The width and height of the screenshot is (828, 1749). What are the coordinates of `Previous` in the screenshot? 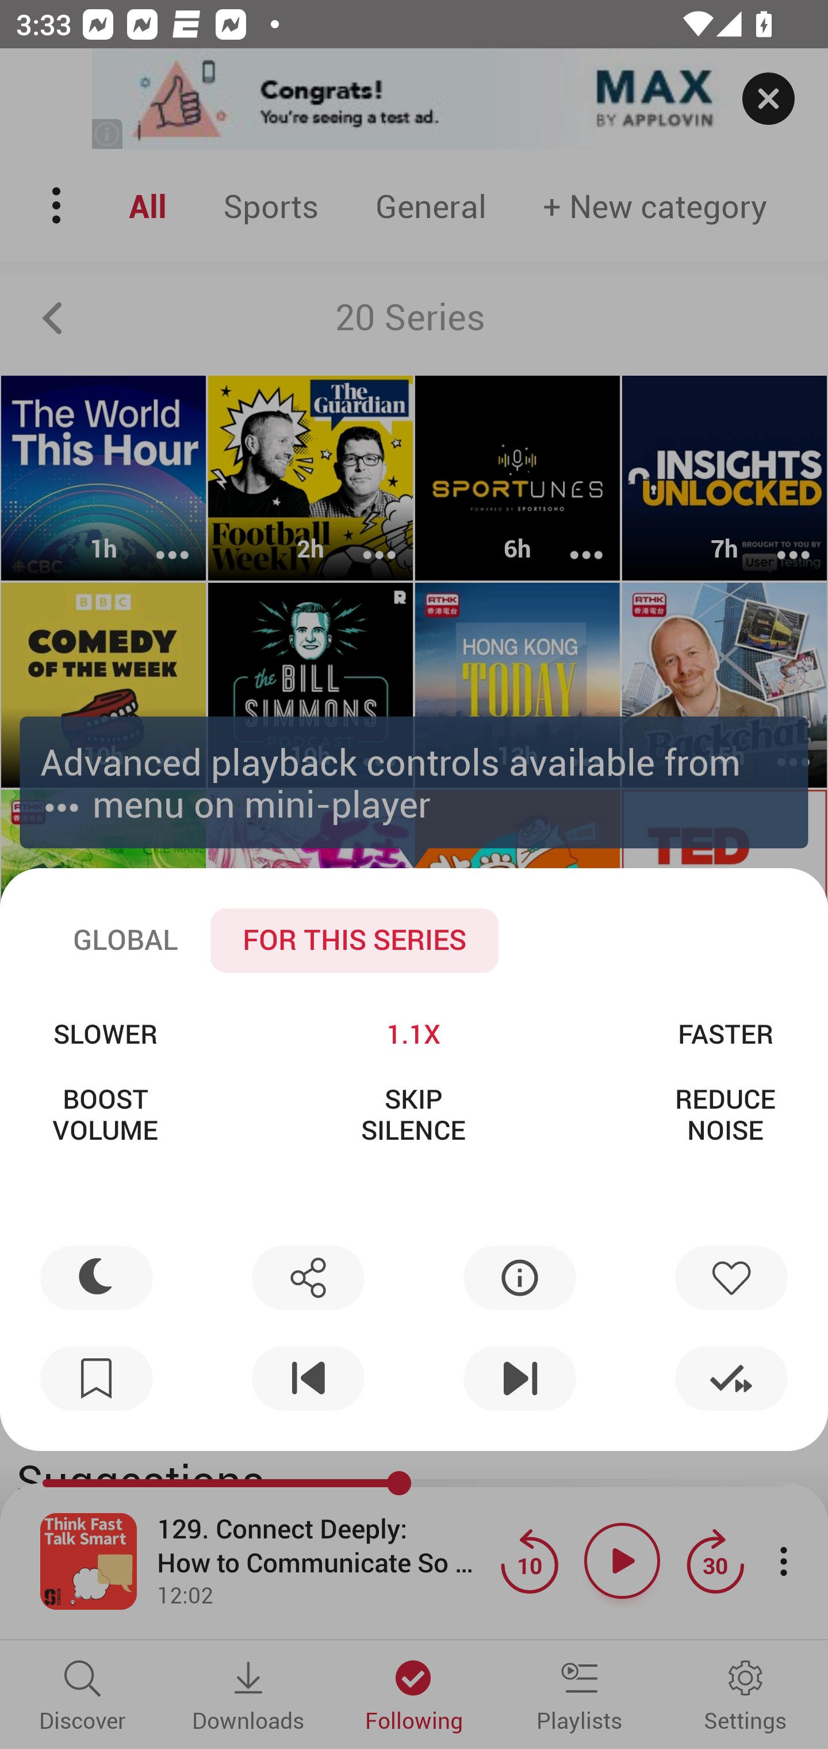 It's located at (308, 1378).